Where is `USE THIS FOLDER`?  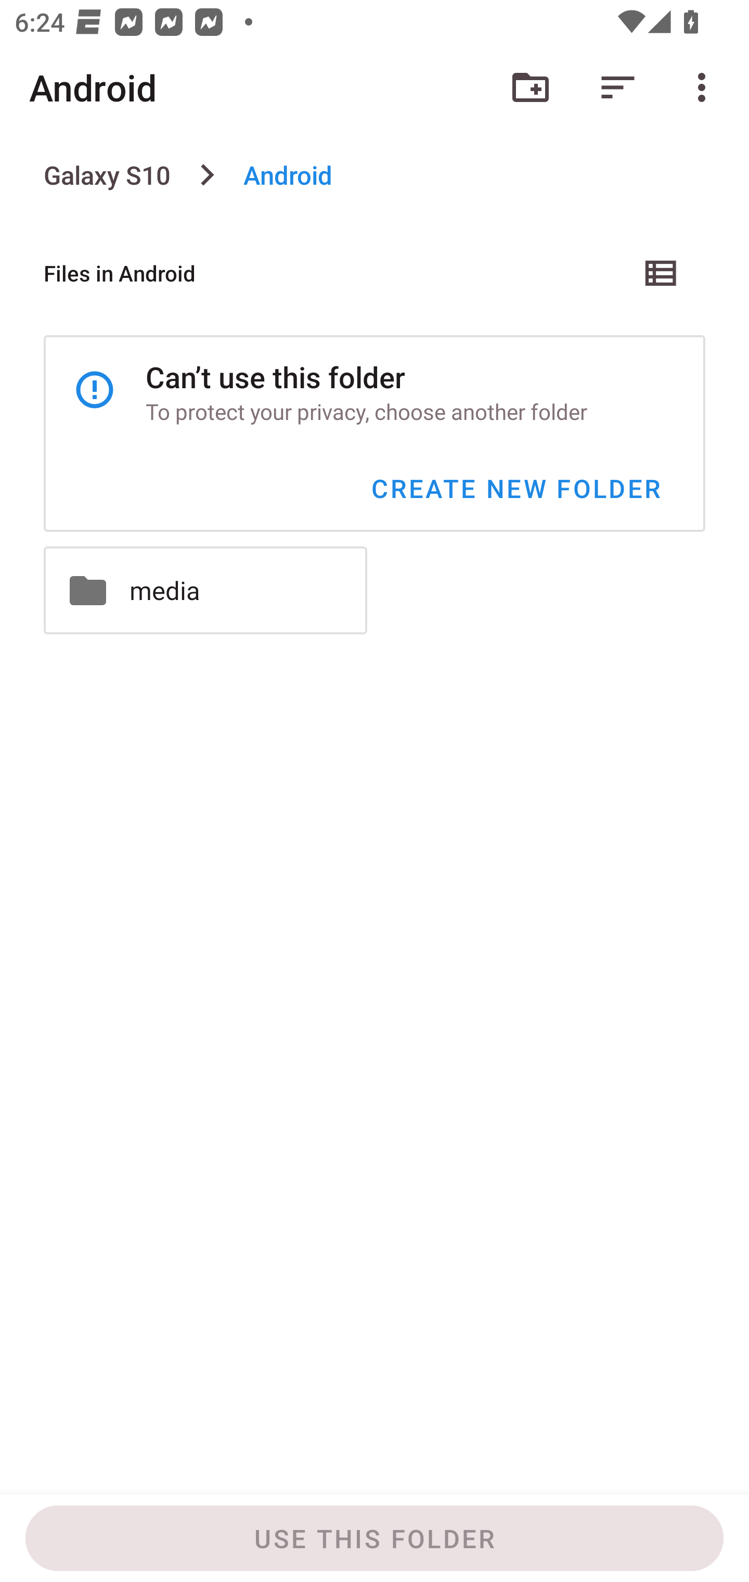
USE THIS FOLDER is located at coordinates (374, 1538).